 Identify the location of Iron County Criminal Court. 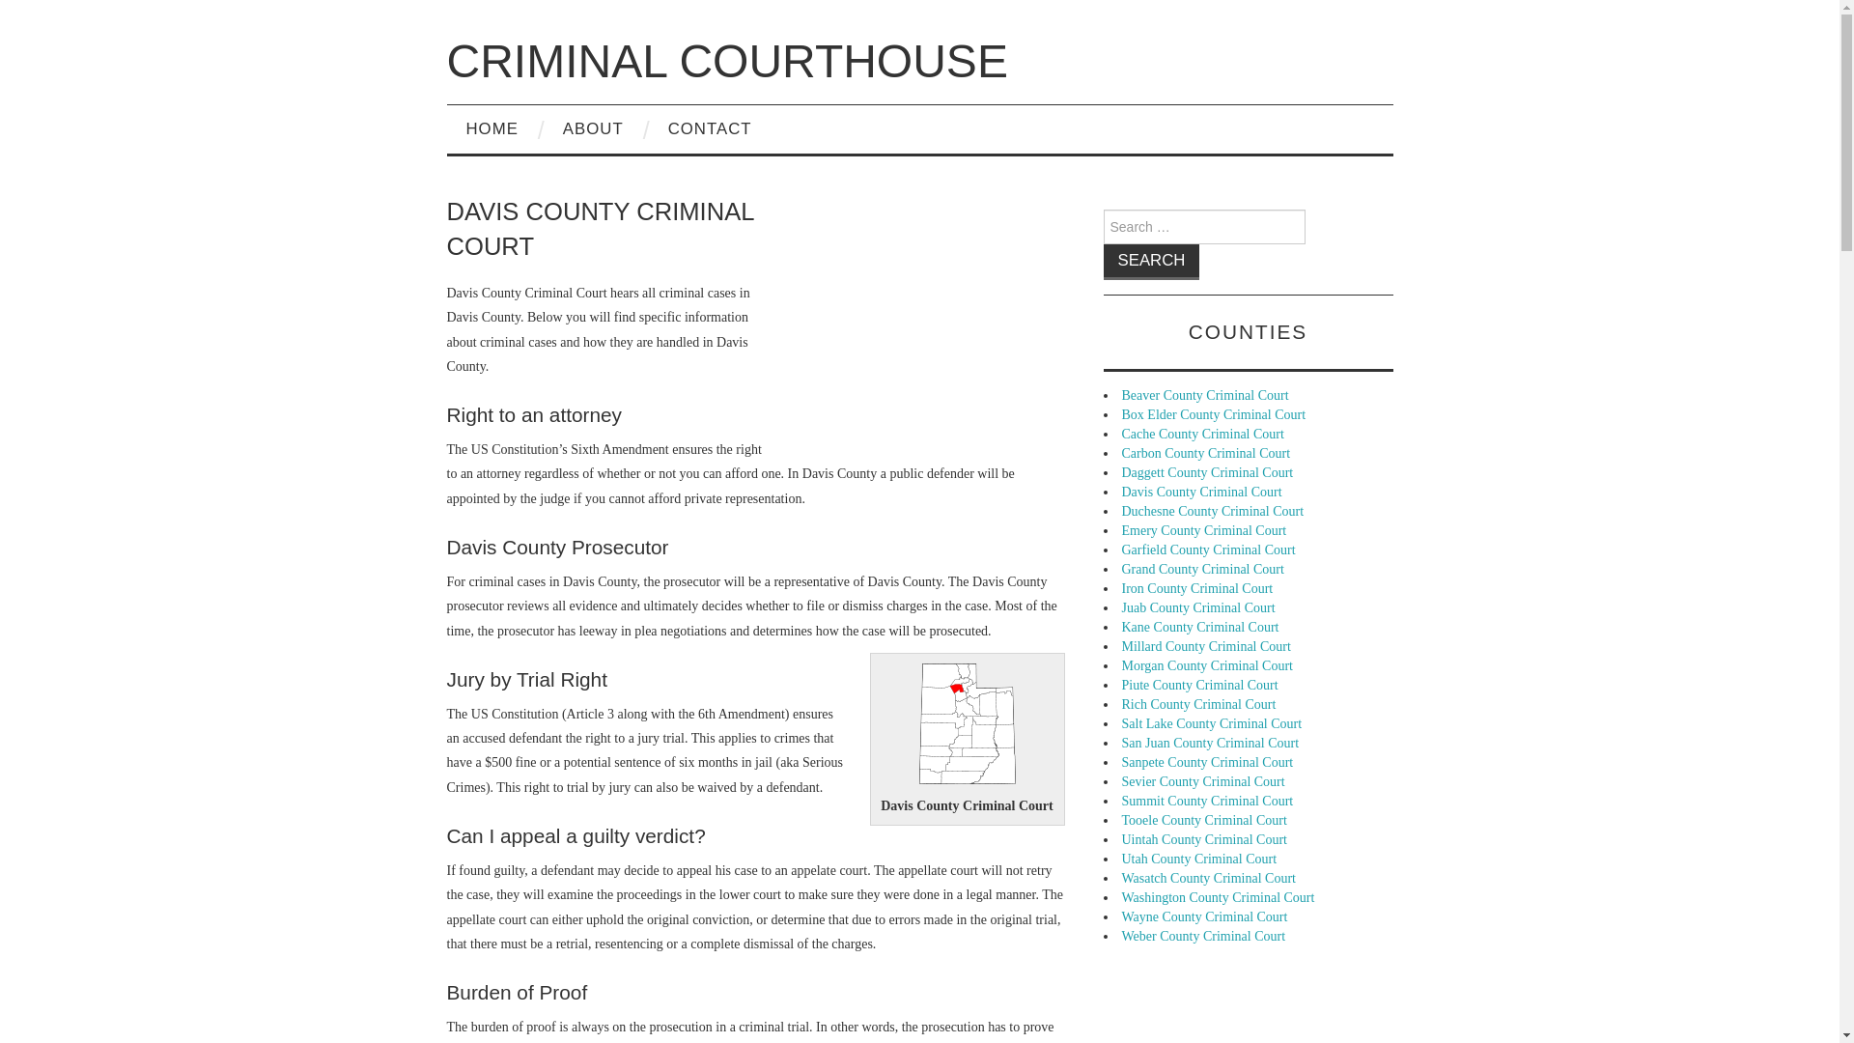
(1197, 587).